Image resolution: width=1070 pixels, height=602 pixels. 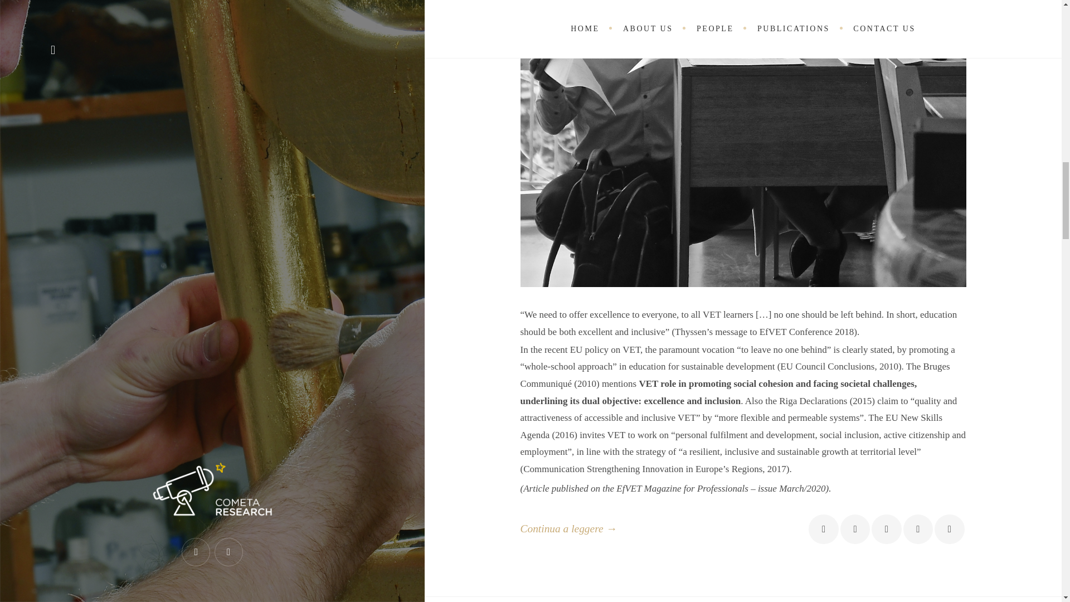 What do you see at coordinates (949, 530) in the screenshot?
I see `Condividi su Tumblr` at bounding box center [949, 530].